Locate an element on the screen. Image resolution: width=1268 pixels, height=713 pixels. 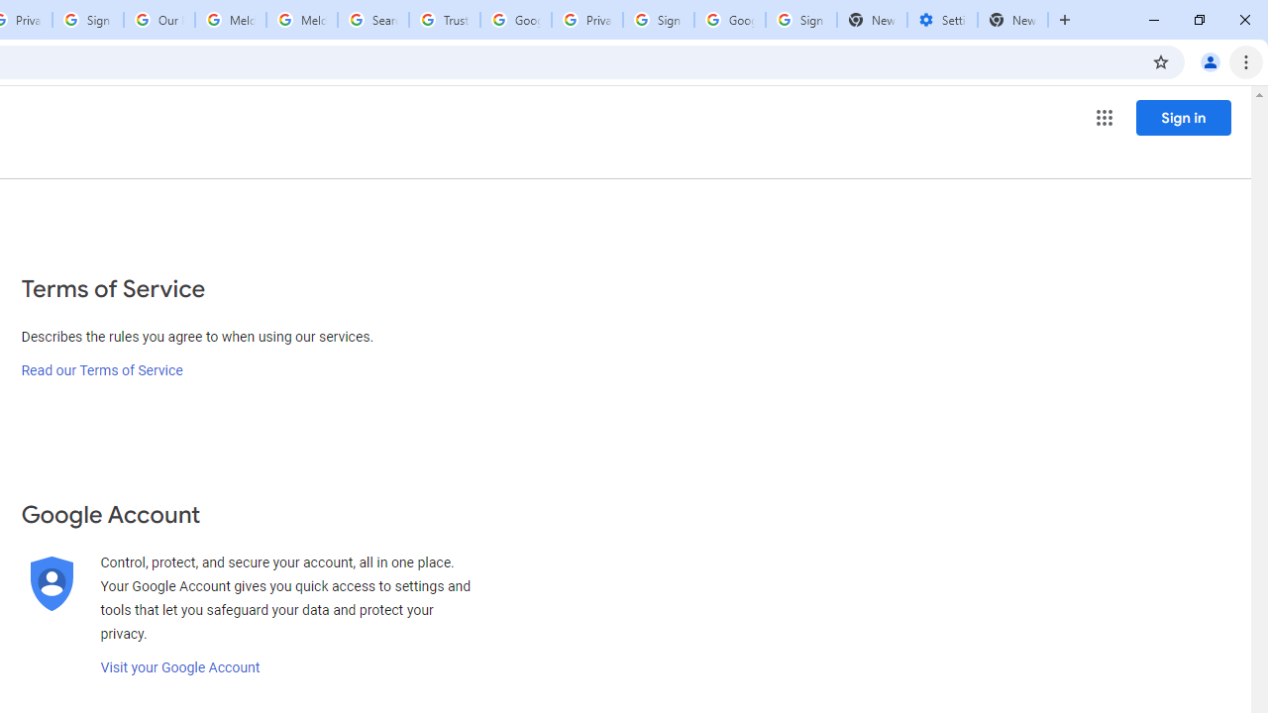
Search our Doodle Library Collection - Google Doodles is located at coordinates (372, 20).